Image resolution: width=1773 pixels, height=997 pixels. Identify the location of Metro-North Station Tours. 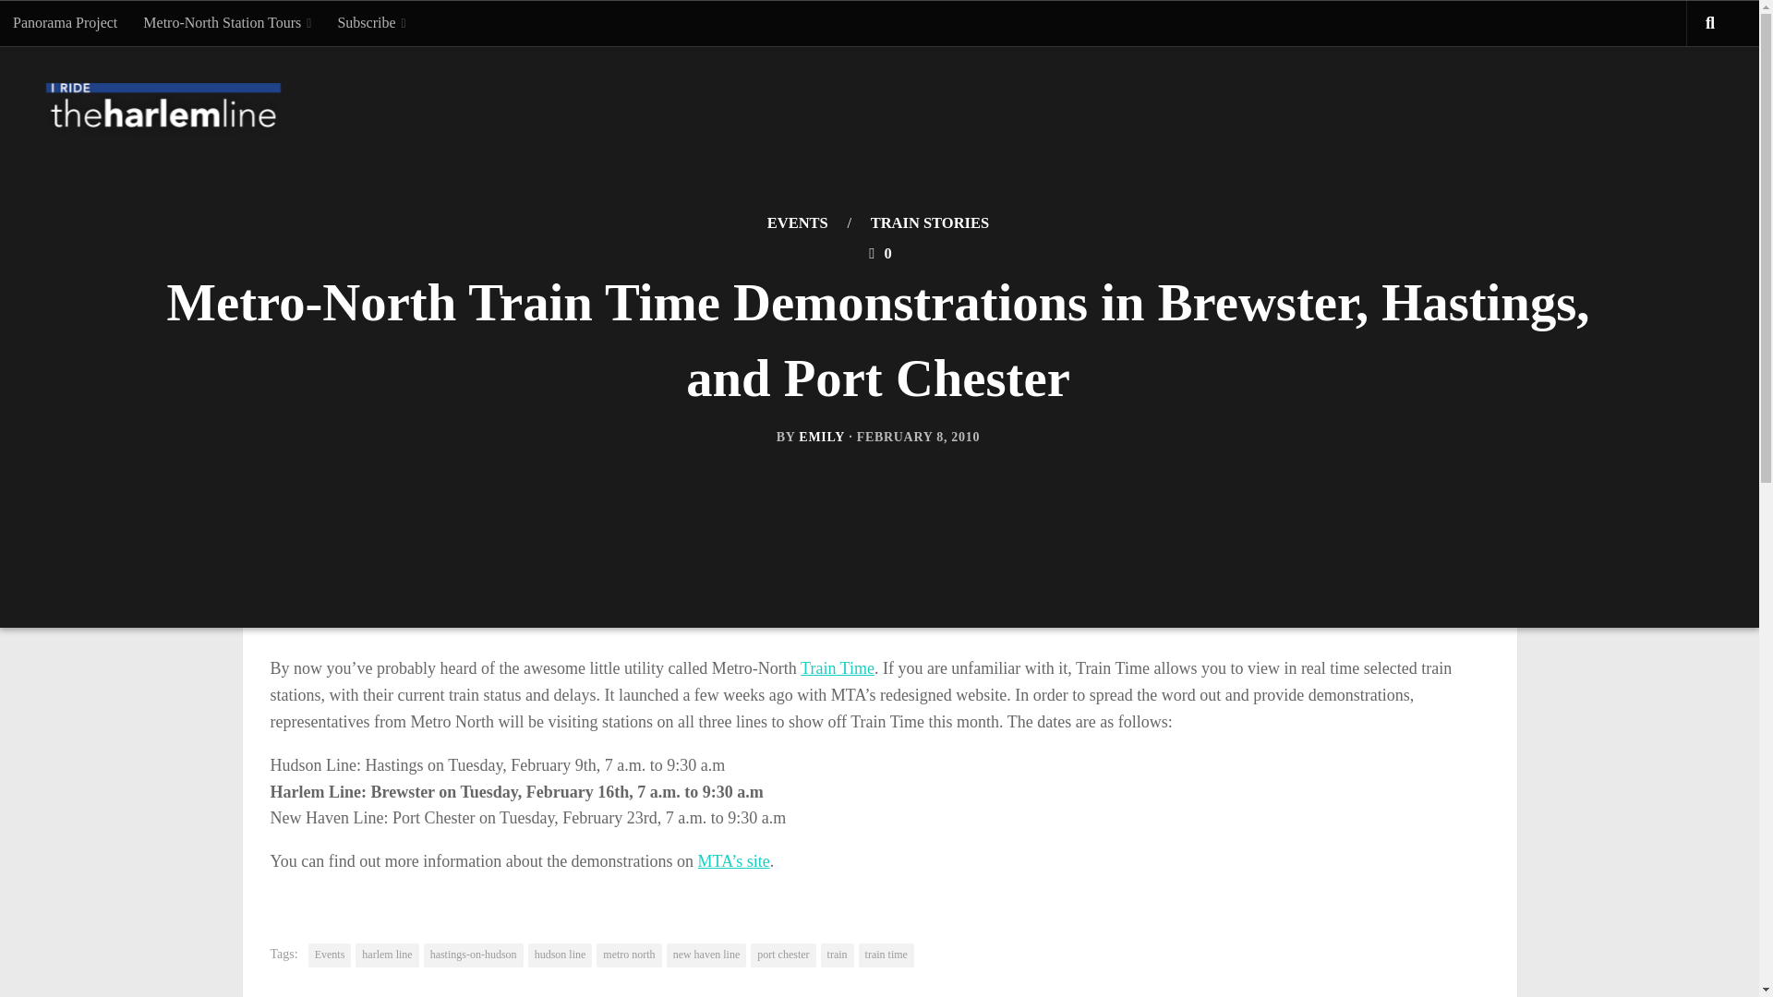
(227, 22).